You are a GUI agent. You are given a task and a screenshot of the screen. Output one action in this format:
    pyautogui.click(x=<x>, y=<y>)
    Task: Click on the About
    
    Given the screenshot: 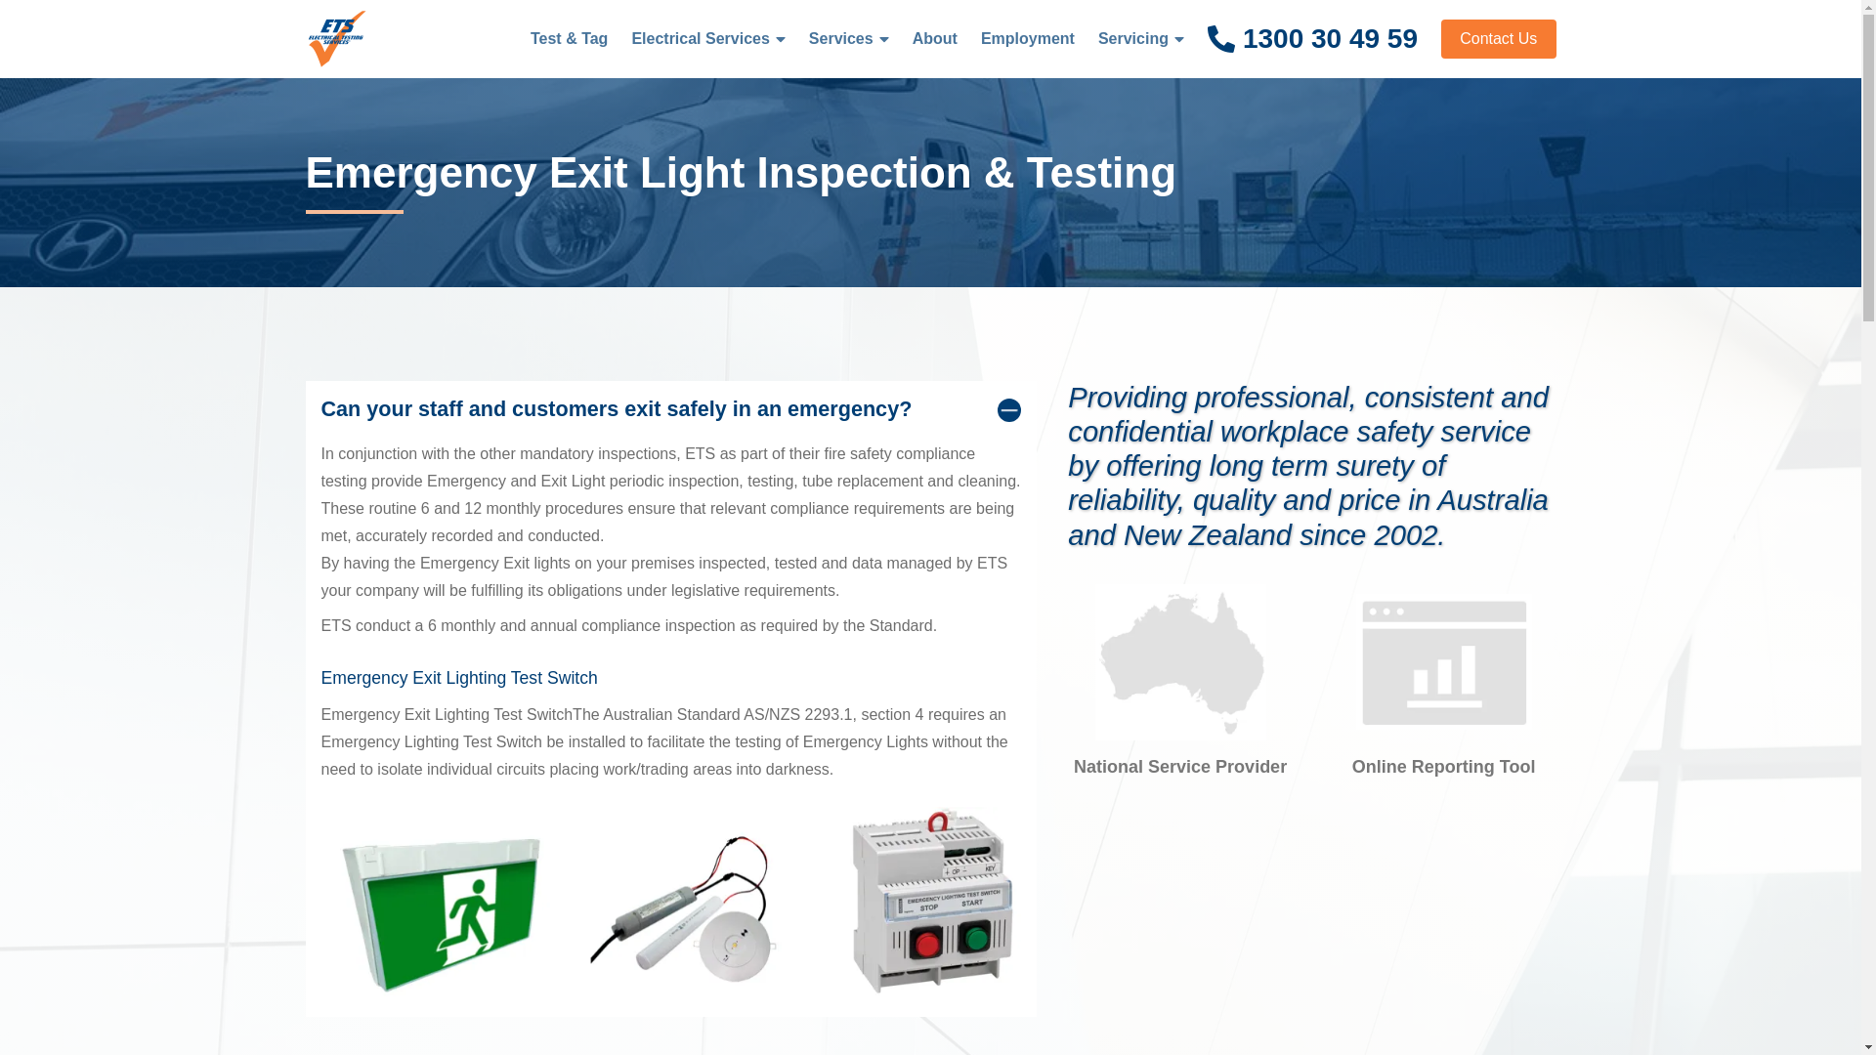 What is the action you would take?
    pyautogui.click(x=934, y=39)
    